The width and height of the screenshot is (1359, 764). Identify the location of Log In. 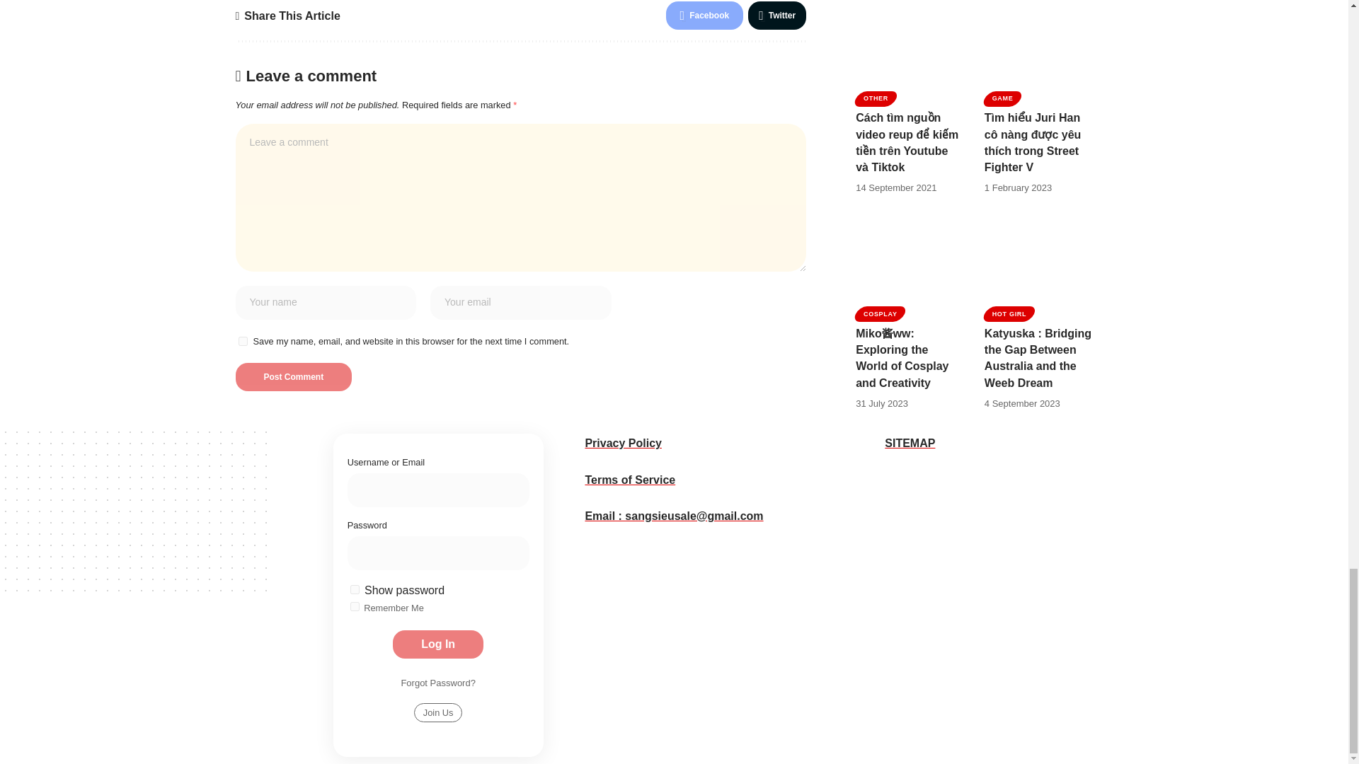
(437, 644).